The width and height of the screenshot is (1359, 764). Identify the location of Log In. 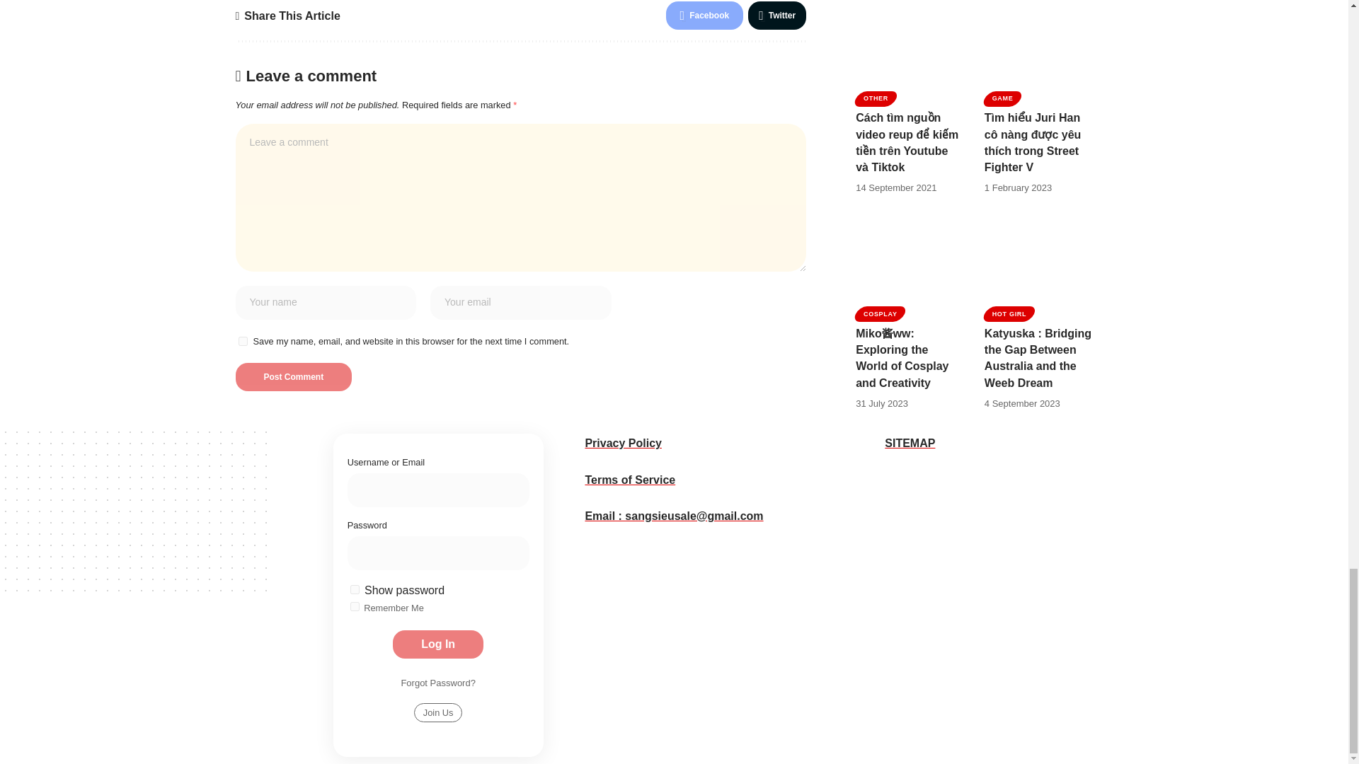
(437, 644).